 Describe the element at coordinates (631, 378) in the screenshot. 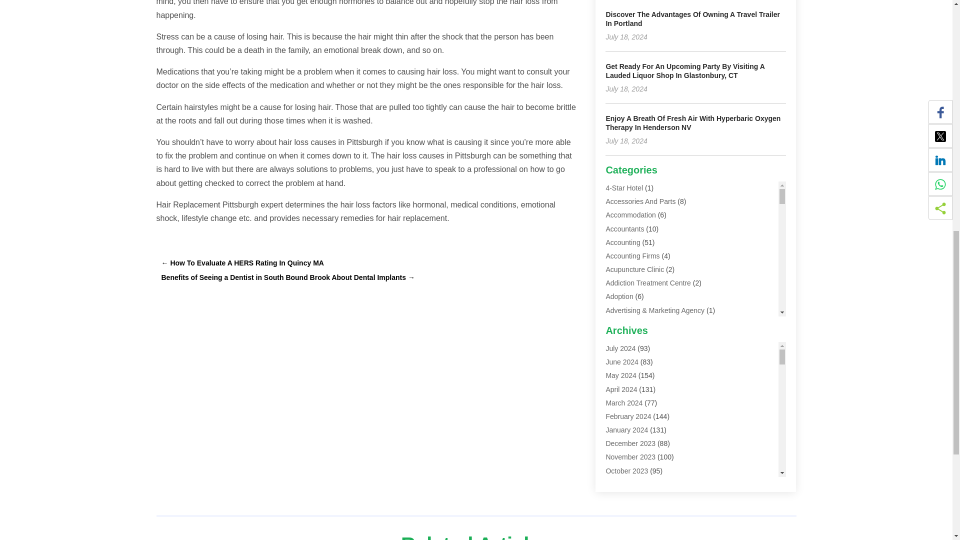

I see `Air Compressors` at that location.